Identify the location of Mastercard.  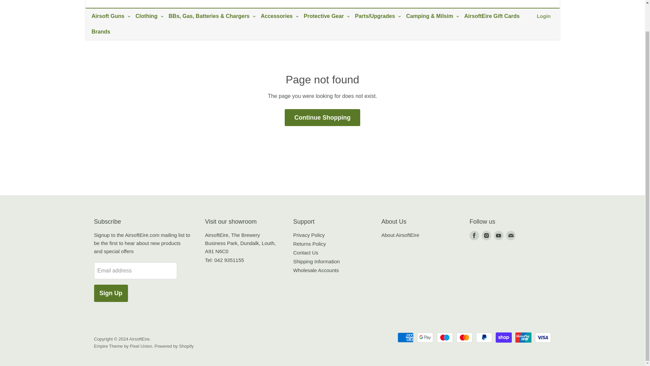
(464, 337).